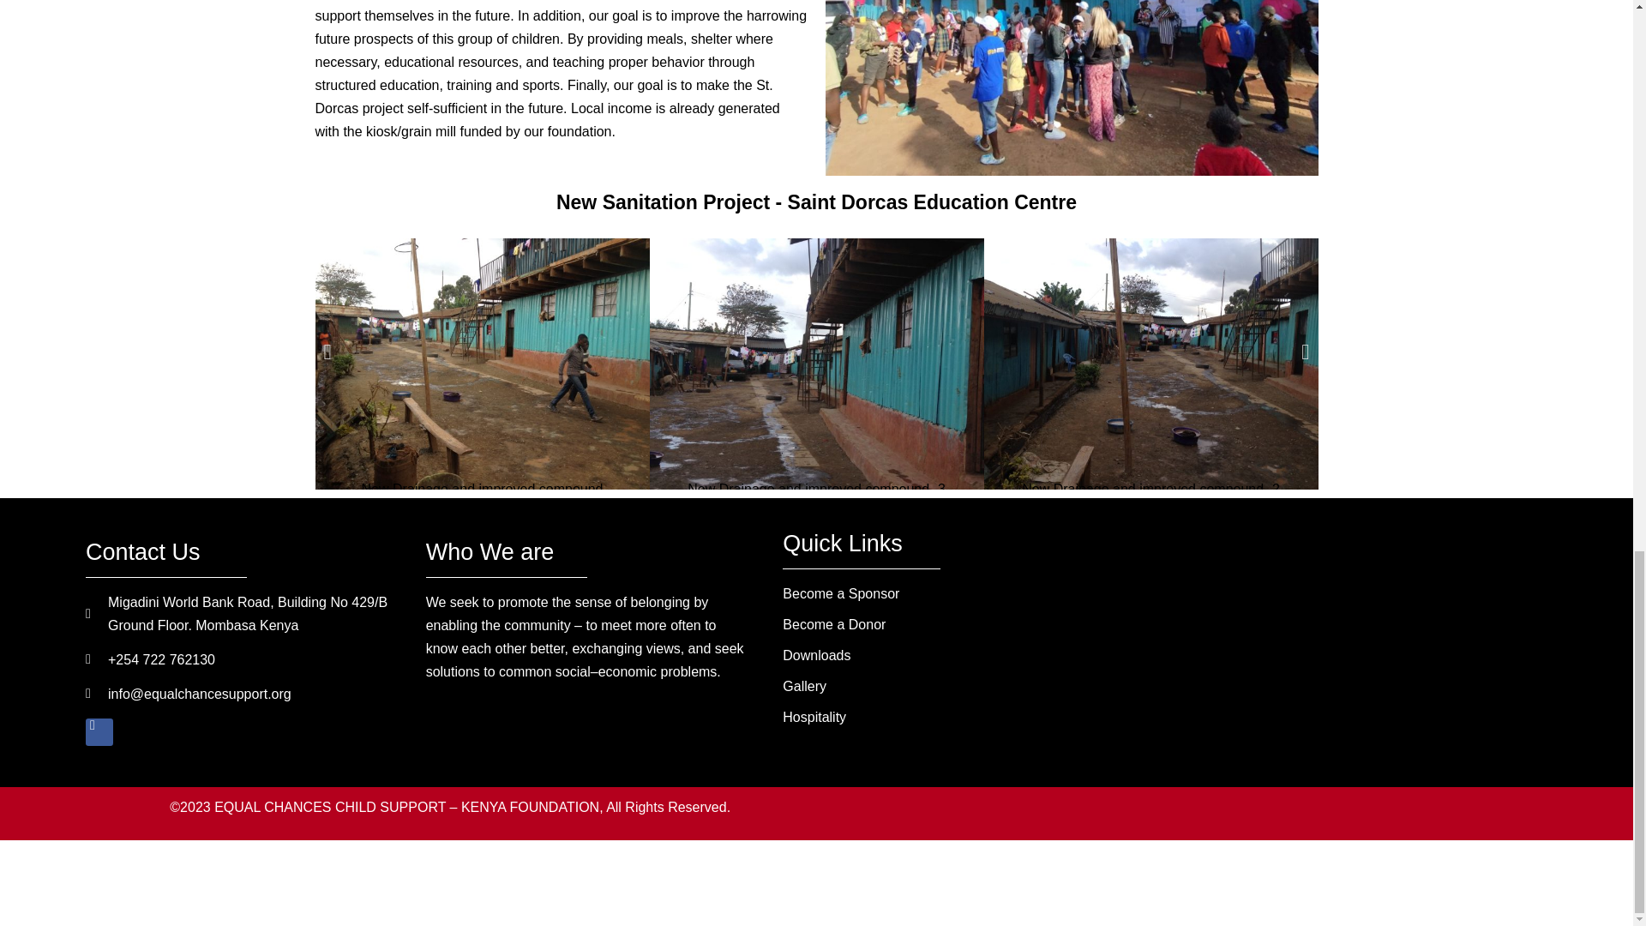  What do you see at coordinates (940, 593) in the screenshot?
I see `Become a Sponsor` at bounding box center [940, 593].